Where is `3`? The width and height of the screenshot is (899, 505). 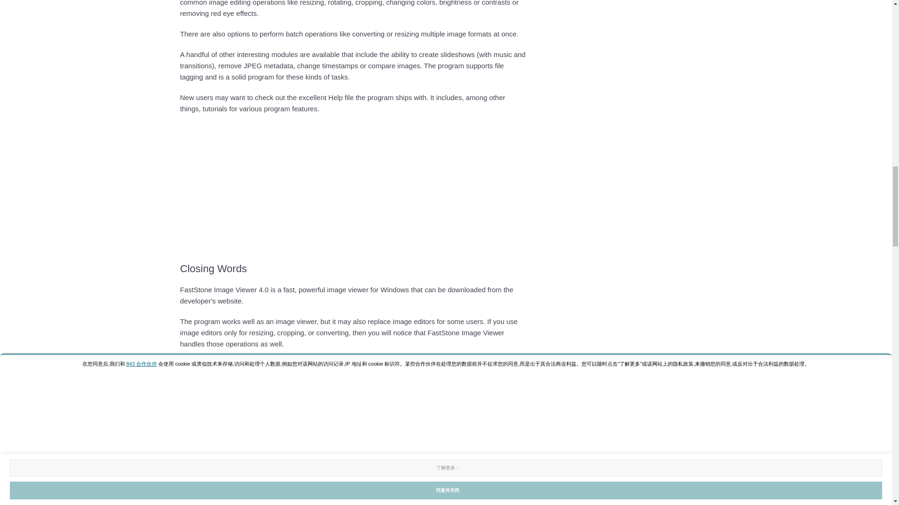
3 is located at coordinates (460, 400).